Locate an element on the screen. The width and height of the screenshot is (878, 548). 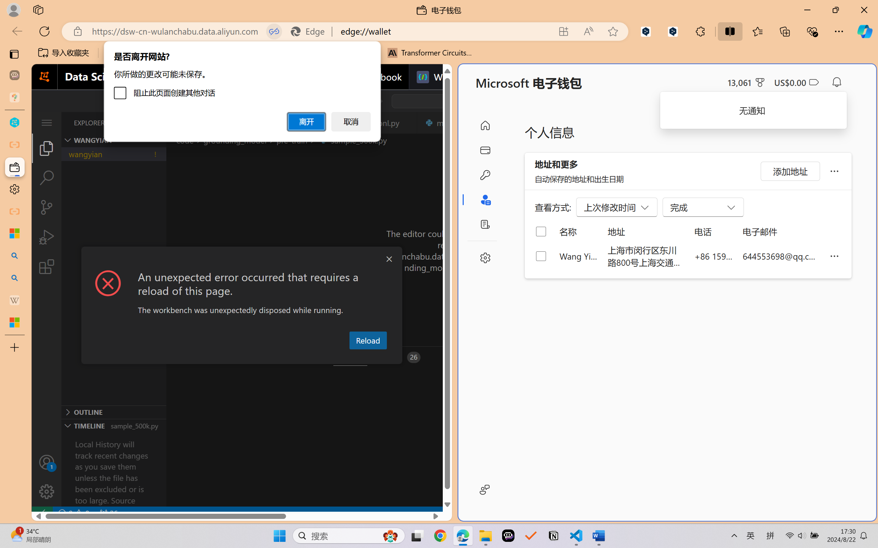
Run and Debug (Ctrl+Shift+D) is located at coordinates (47, 237).